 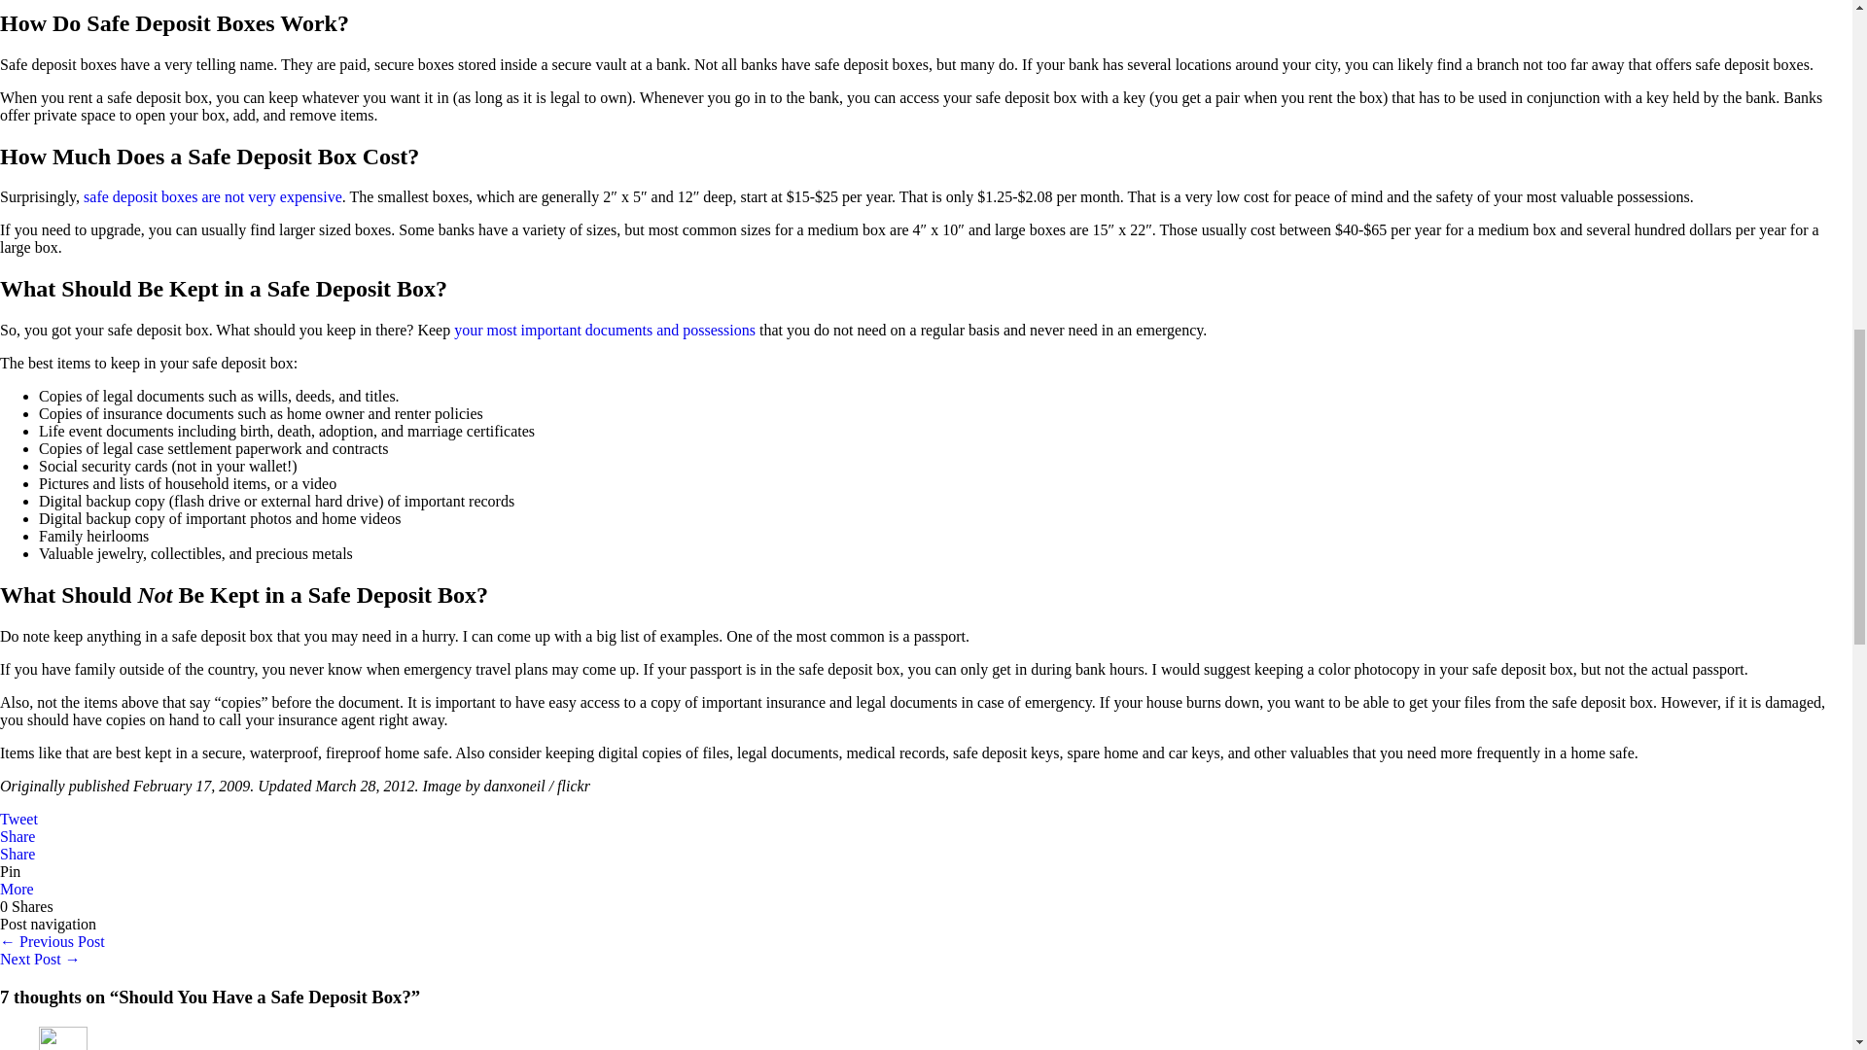 What do you see at coordinates (53, 941) in the screenshot?
I see `What is a Diversified Portfolio and How can I Build One?` at bounding box center [53, 941].